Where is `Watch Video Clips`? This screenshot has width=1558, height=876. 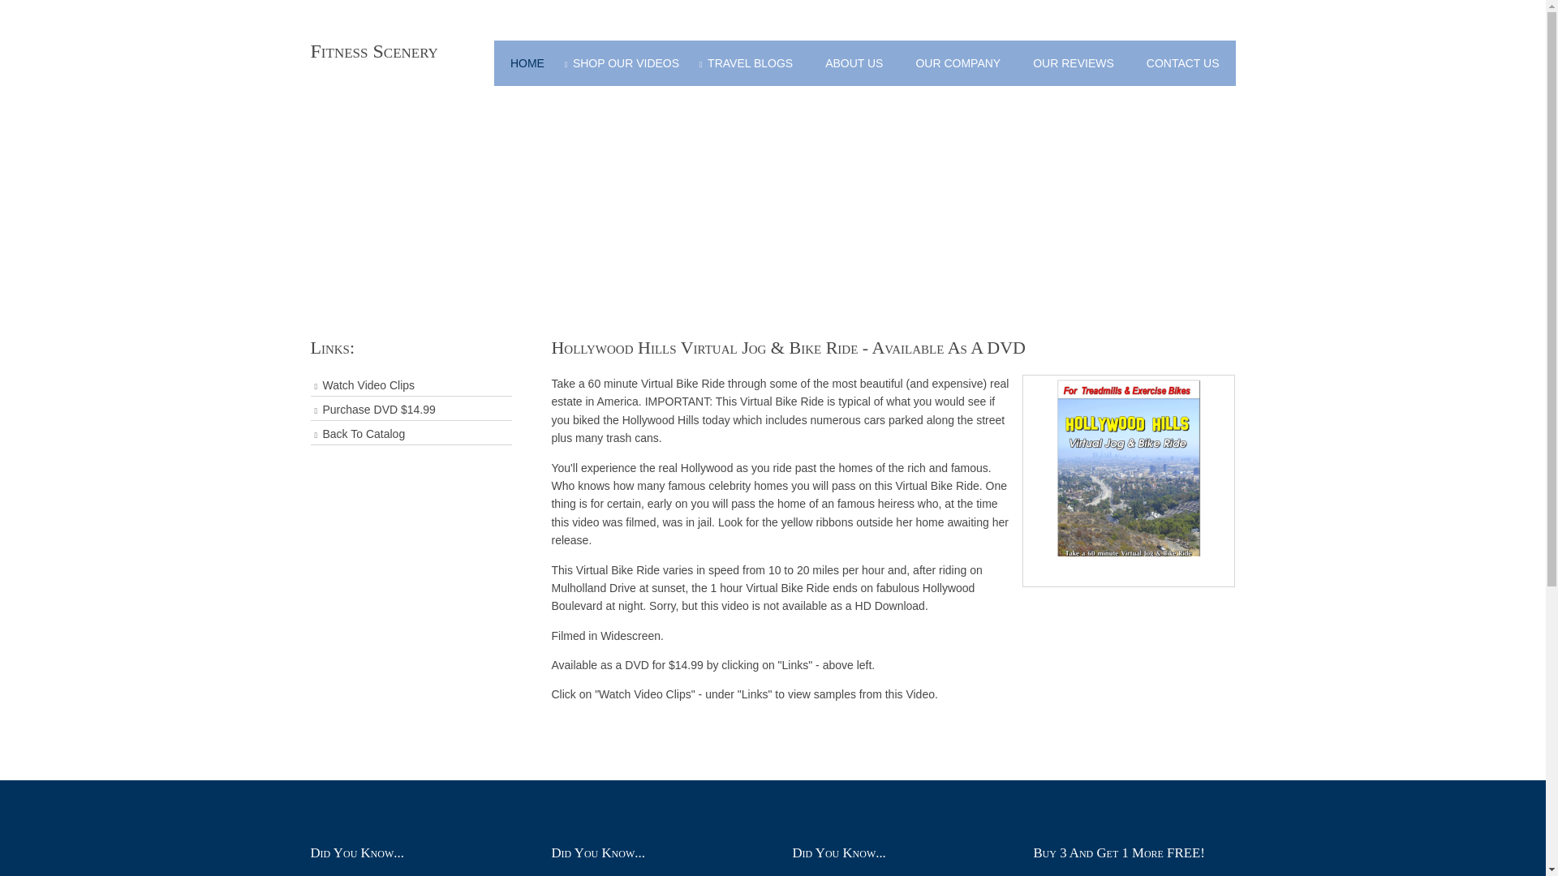
Watch Video Clips is located at coordinates (411, 386).